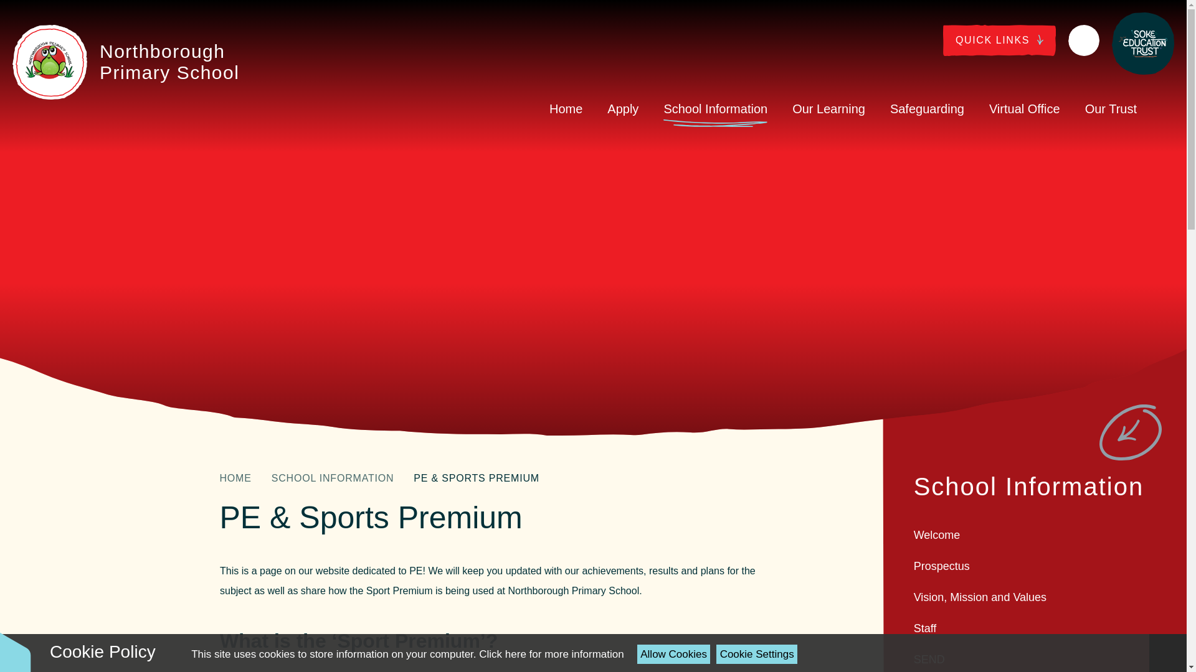  Describe the element at coordinates (566, 108) in the screenshot. I see `Home` at that location.